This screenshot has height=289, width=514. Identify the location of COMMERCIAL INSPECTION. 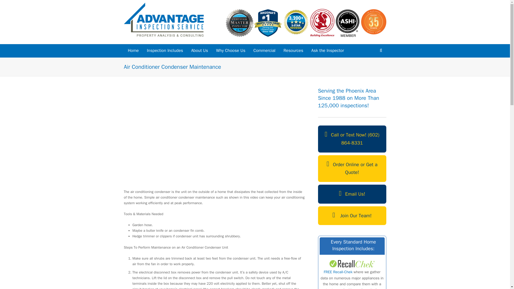
(264, 51).